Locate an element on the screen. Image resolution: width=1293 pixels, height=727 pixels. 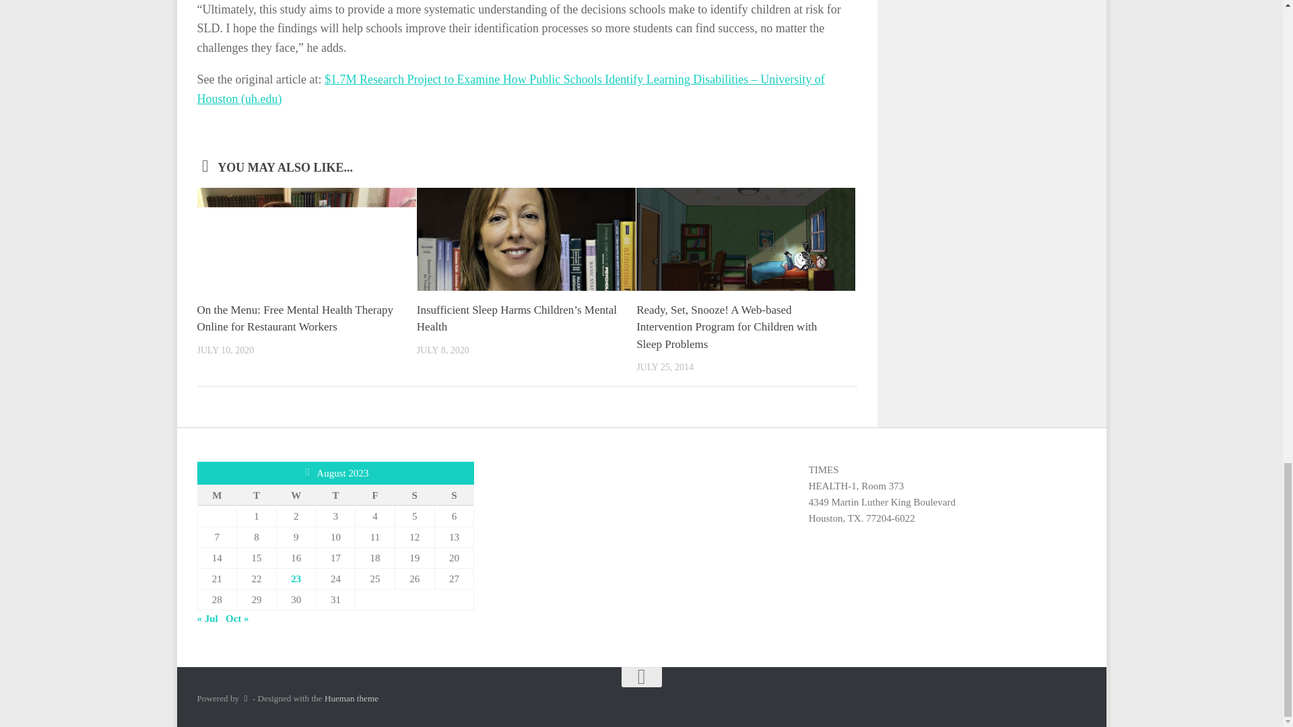
Thursday is located at coordinates (335, 495).